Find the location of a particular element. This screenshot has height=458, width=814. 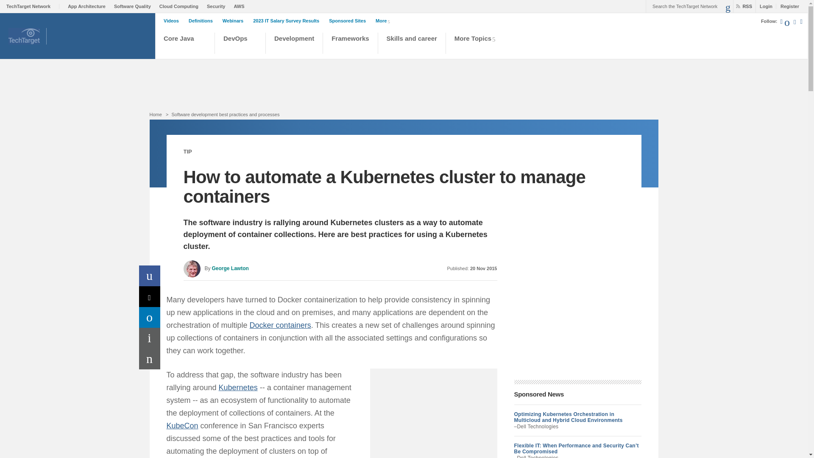

Frameworks is located at coordinates (350, 44).